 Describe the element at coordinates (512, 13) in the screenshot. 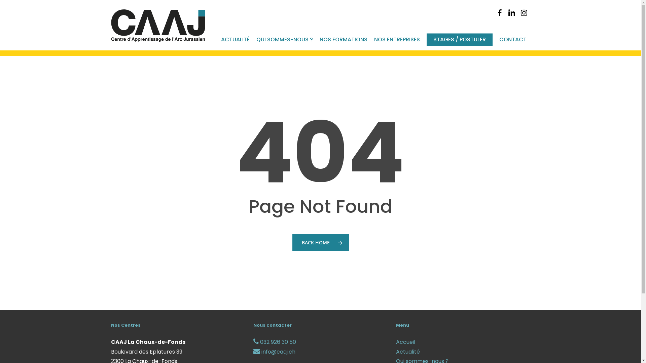

I see `LINKEDIN` at that location.